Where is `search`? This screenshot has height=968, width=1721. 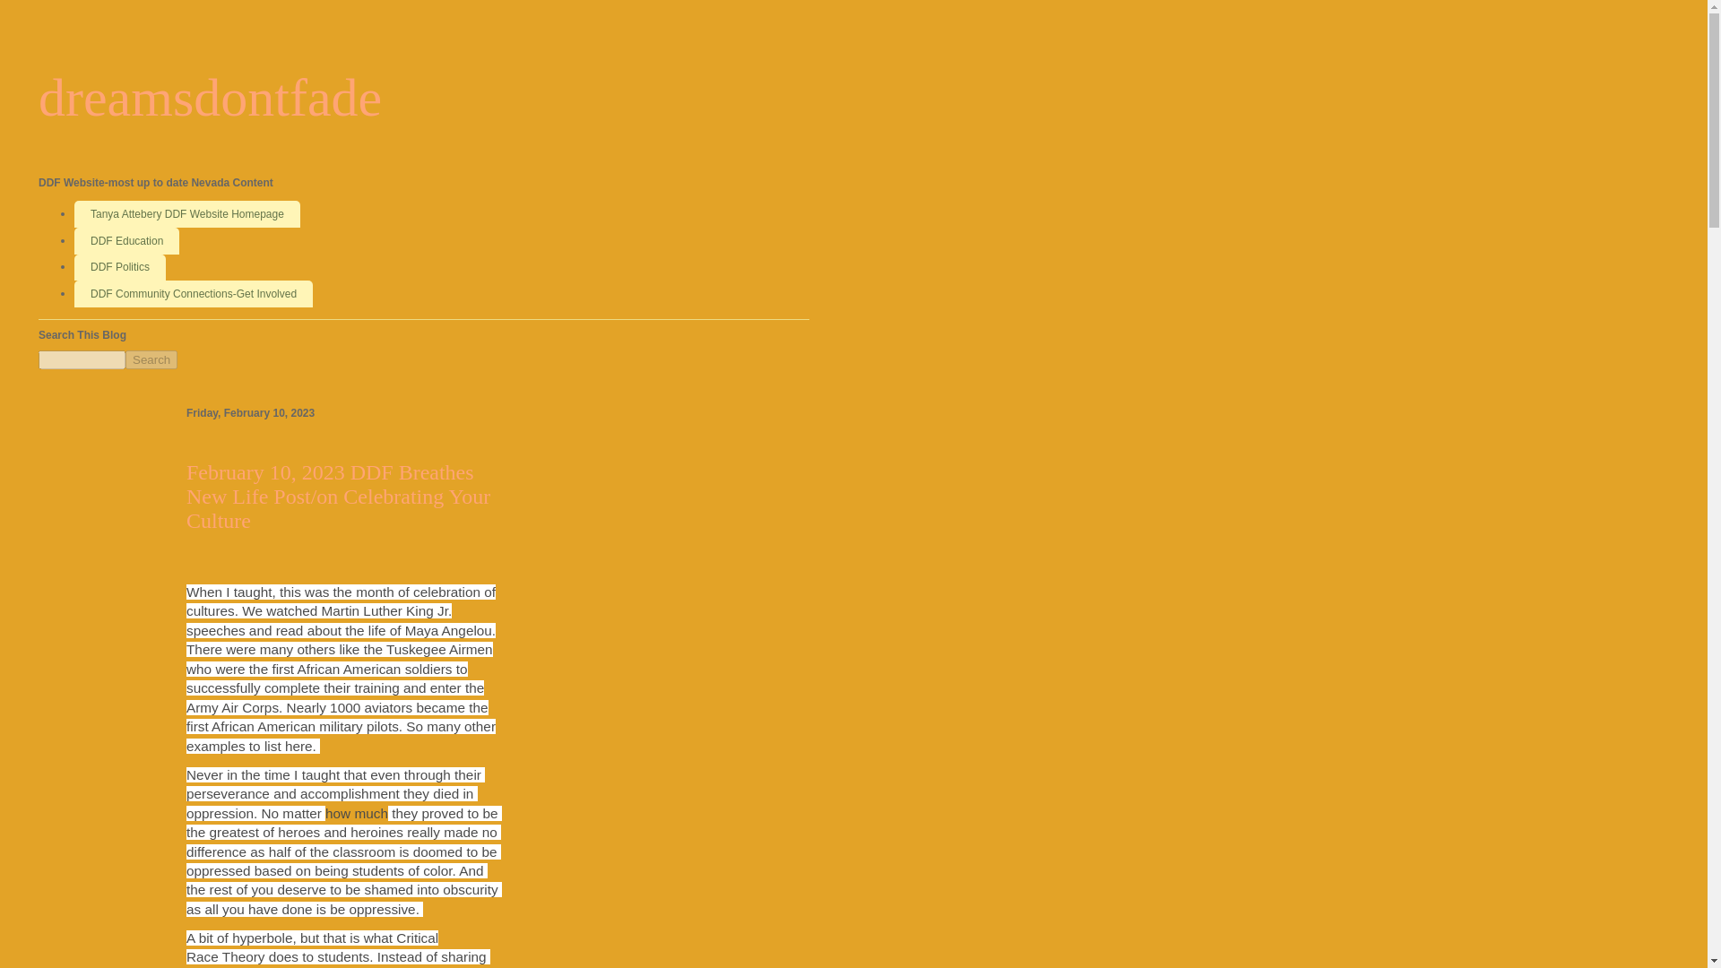
search is located at coordinates (151, 359).